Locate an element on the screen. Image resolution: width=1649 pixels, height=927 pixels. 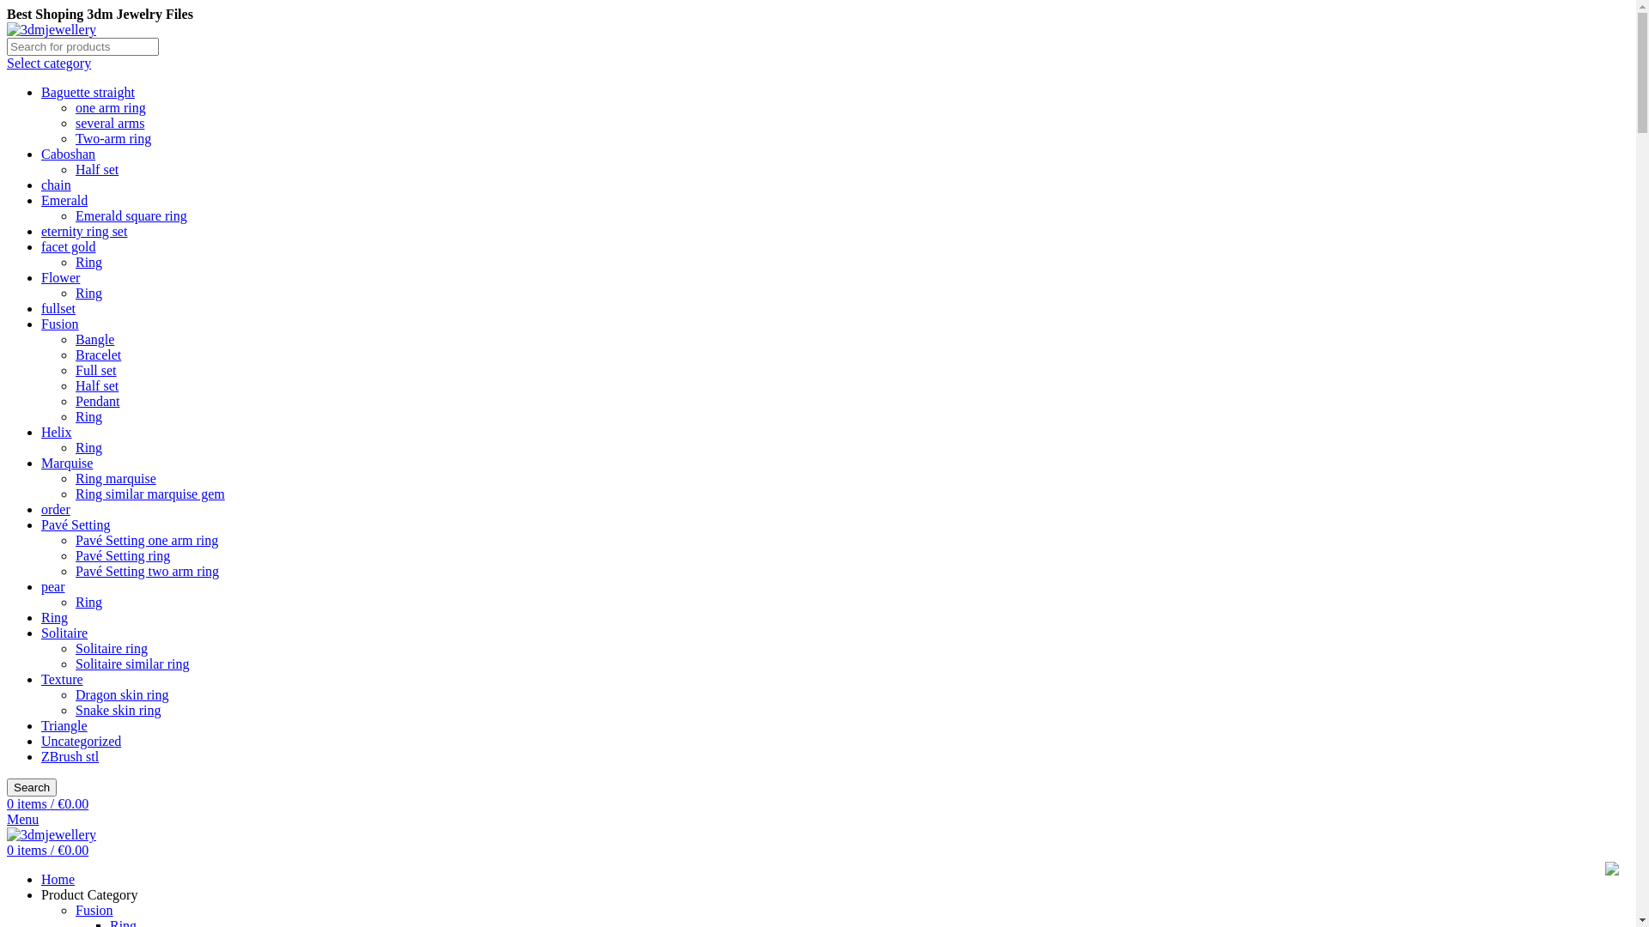
Menu is located at coordinates (22, 819).